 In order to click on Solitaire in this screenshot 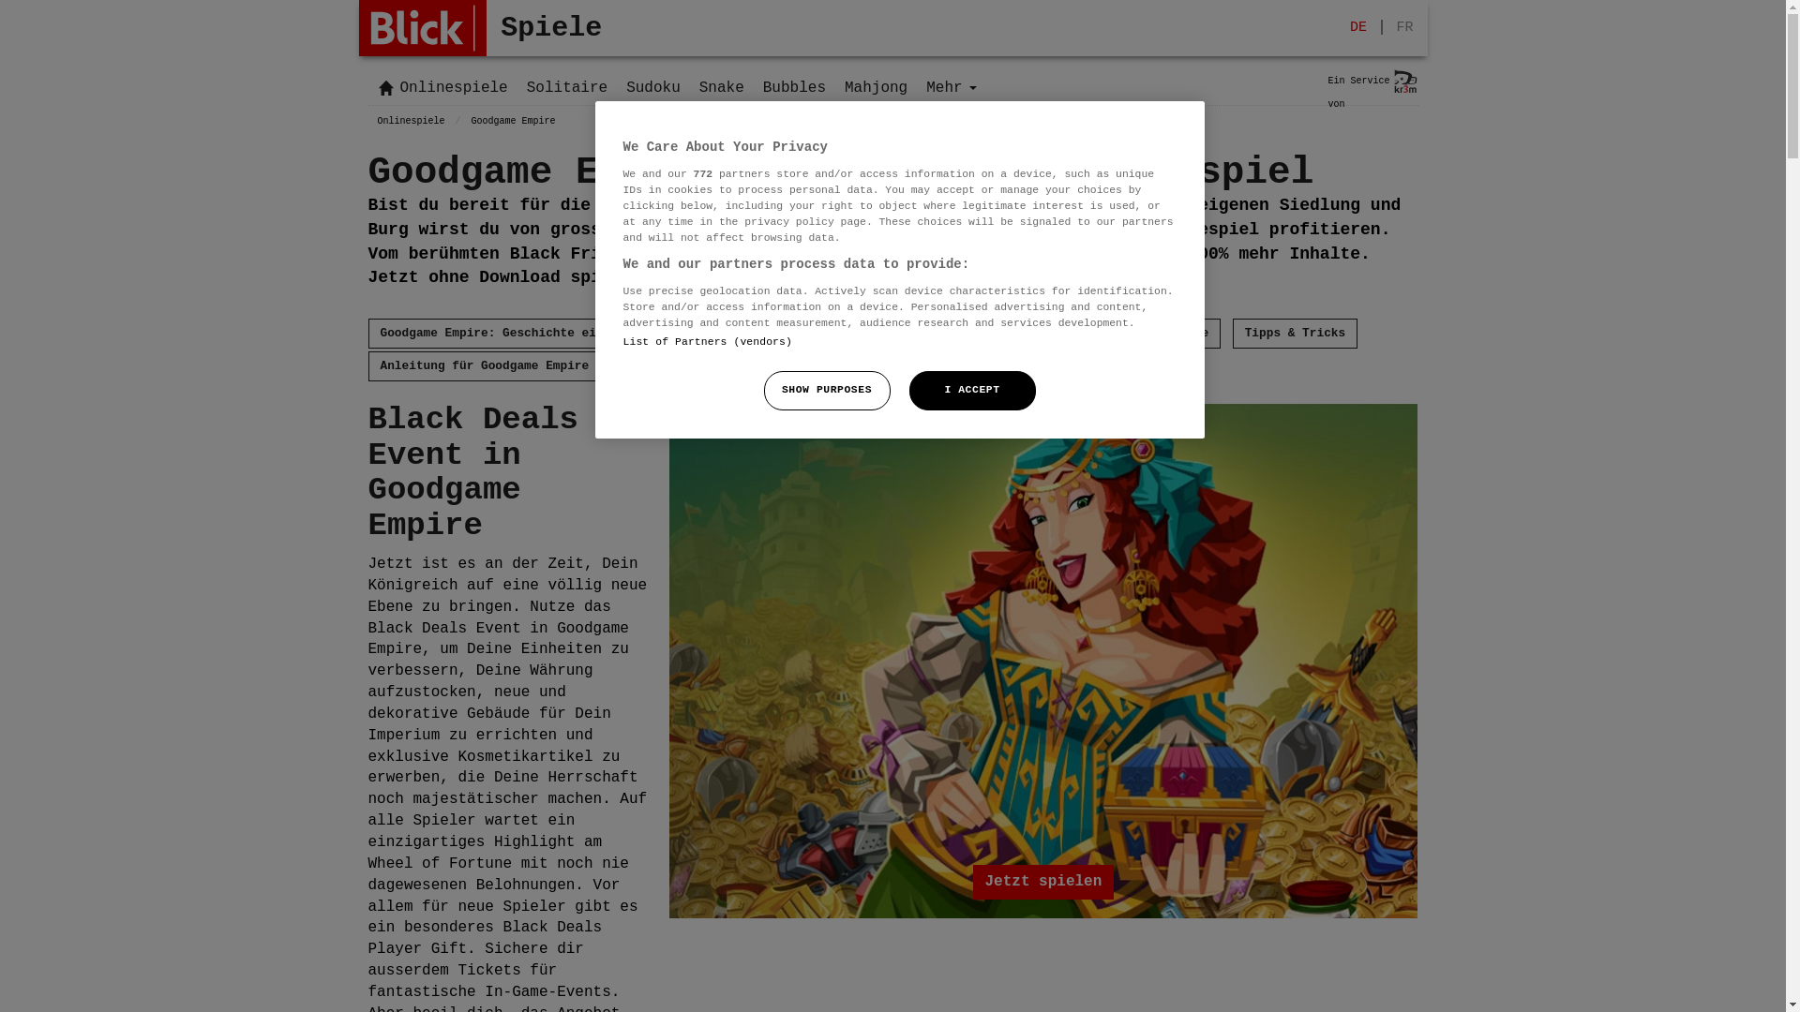, I will do `click(567, 81)`.